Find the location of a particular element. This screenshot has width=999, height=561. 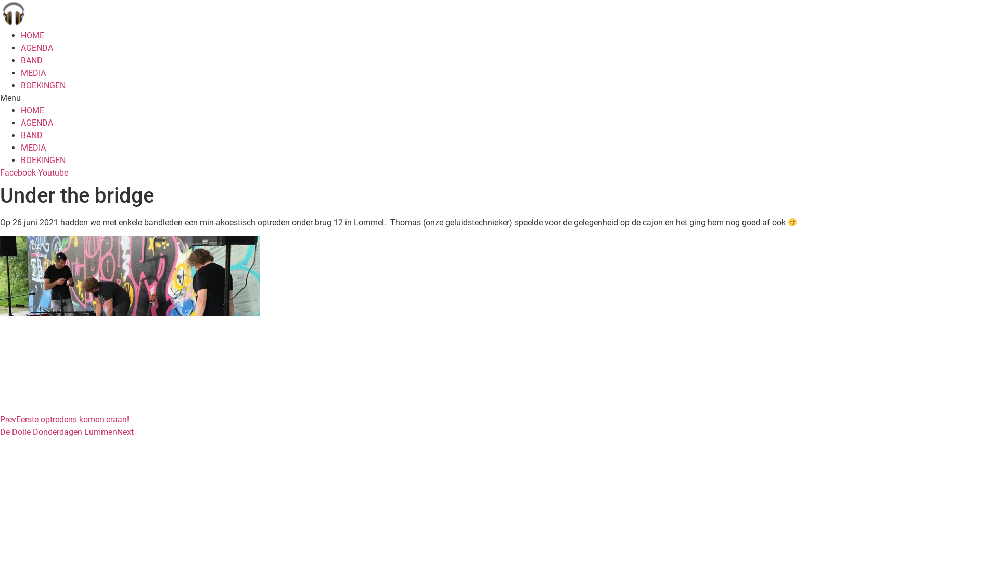

HOME is located at coordinates (32, 110).